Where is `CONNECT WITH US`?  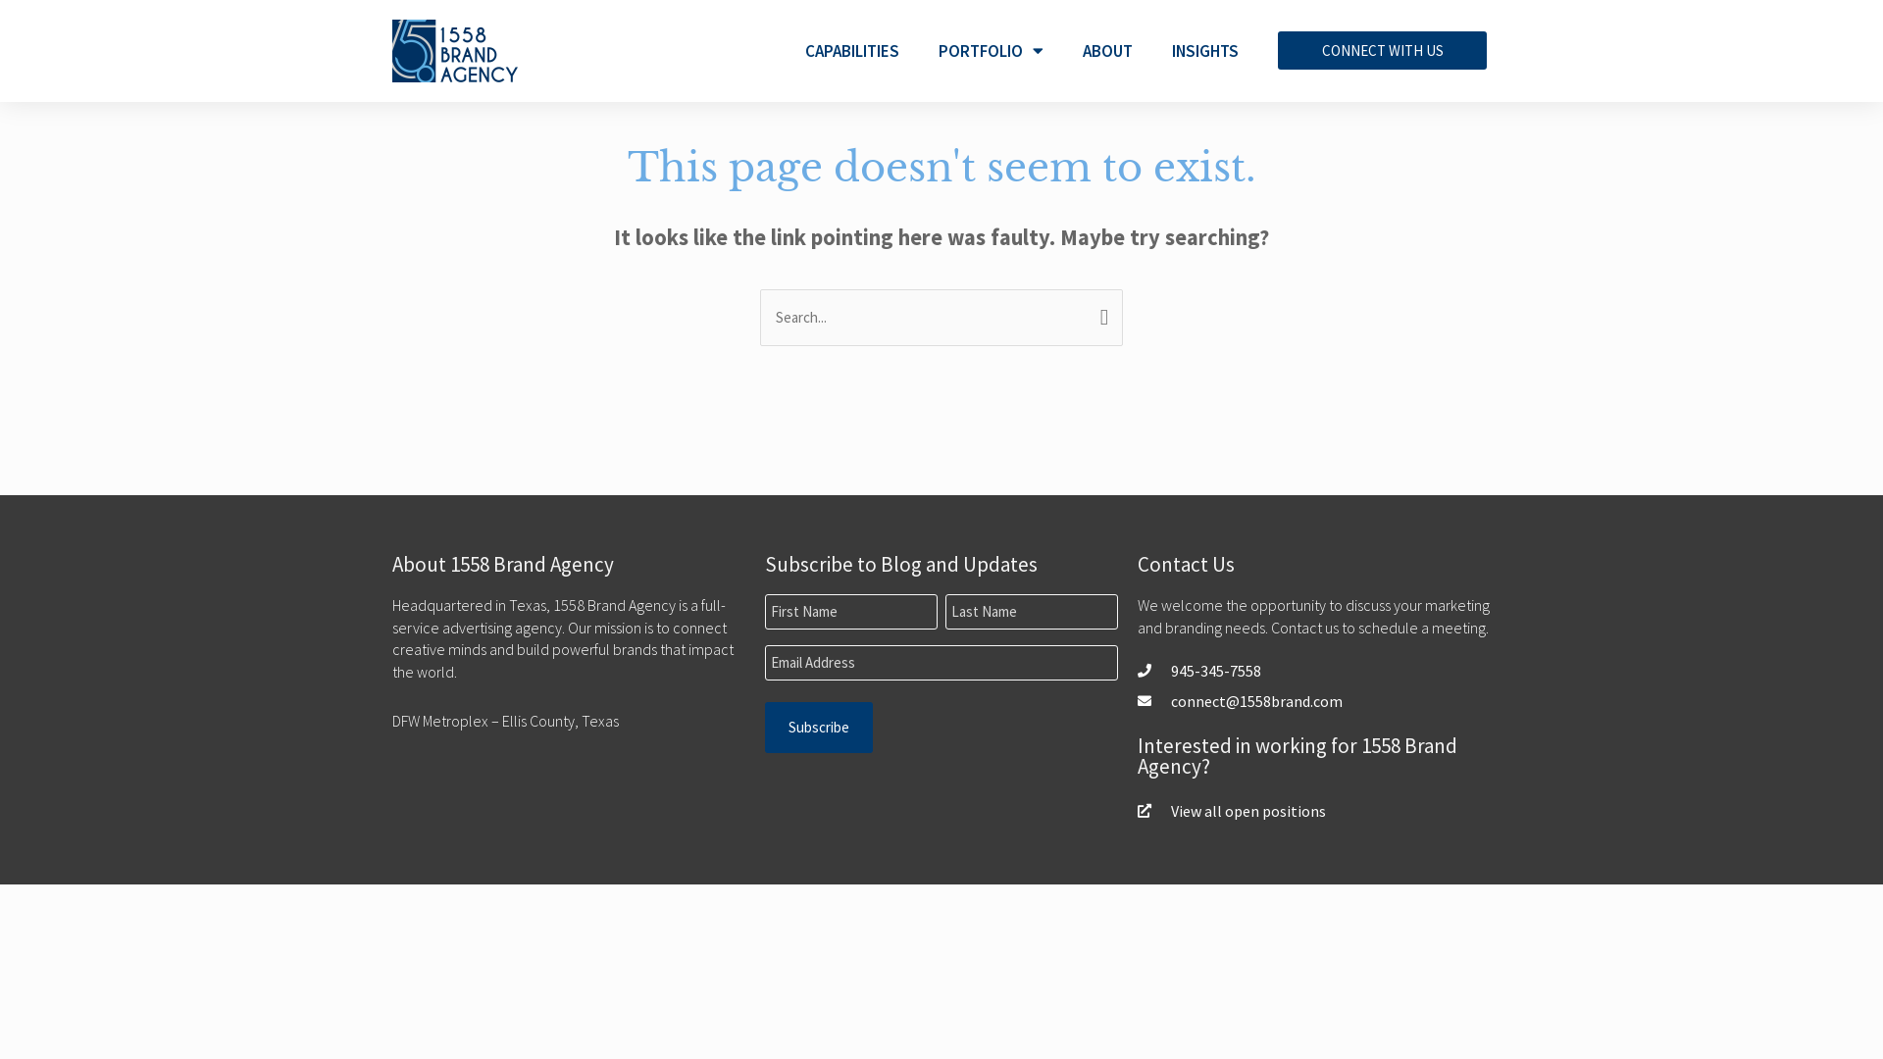
CONNECT WITH US is located at coordinates (1383, 51).